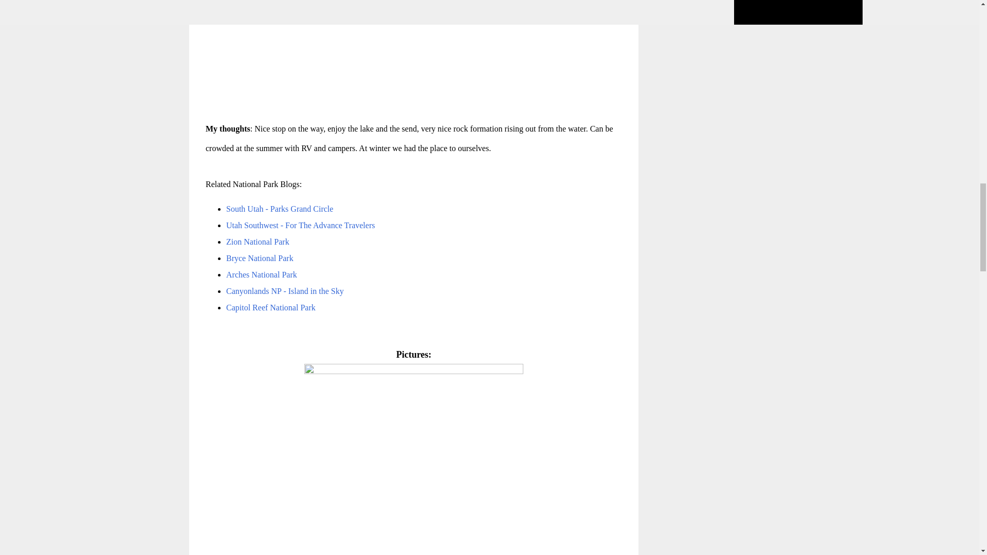 The width and height of the screenshot is (987, 555). What do you see at coordinates (285, 291) in the screenshot?
I see `Canyonlands NP - Island in the Sky` at bounding box center [285, 291].